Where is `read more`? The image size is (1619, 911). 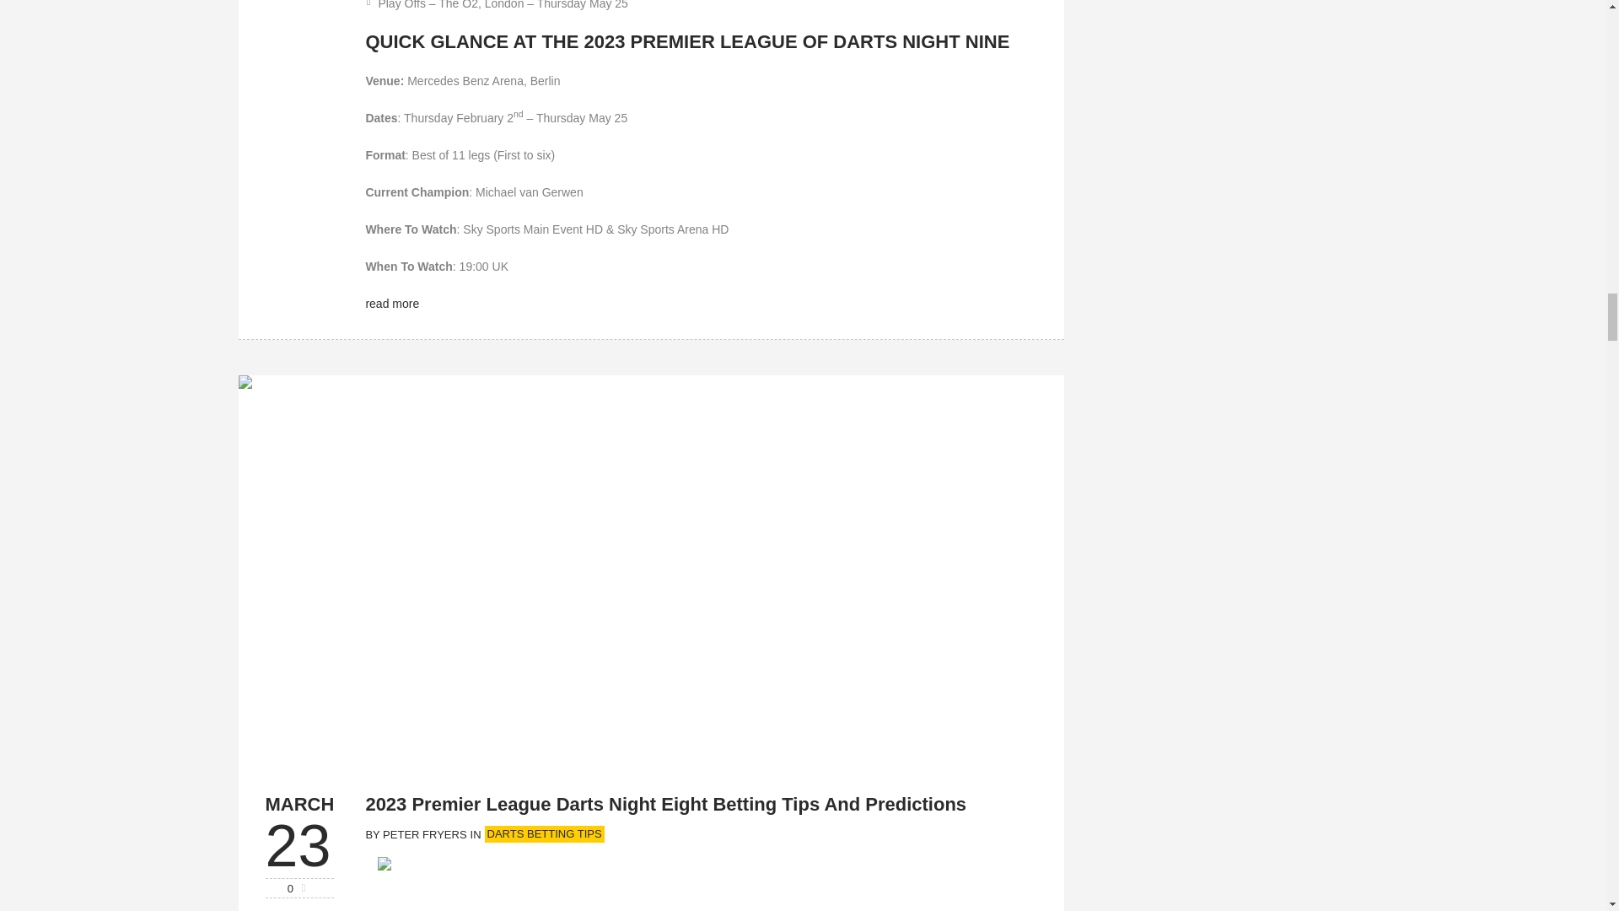
read more is located at coordinates (392, 304).